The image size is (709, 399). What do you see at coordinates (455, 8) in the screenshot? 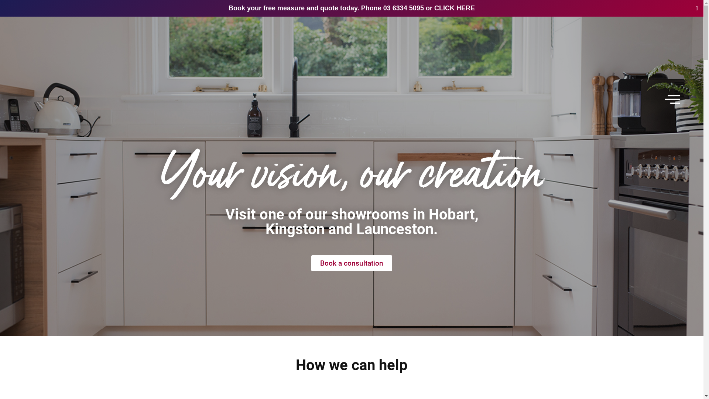
I see `CLICK HERE` at bounding box center [455, 8].